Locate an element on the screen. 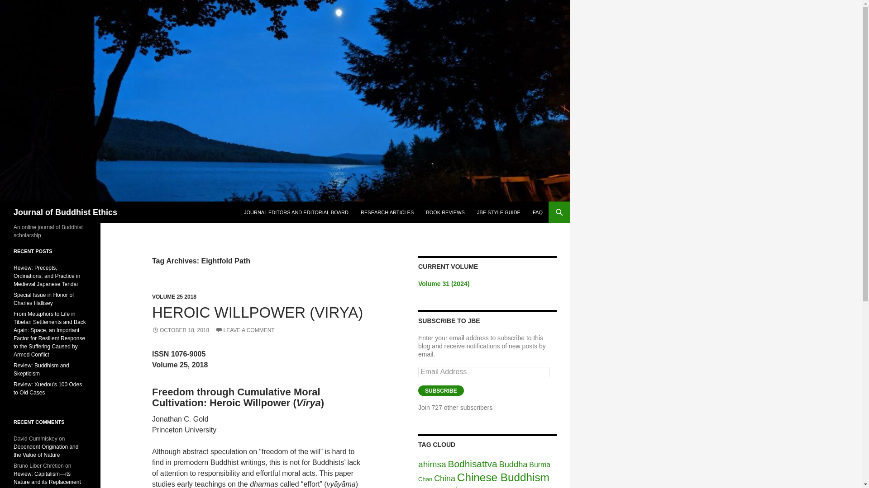 This screenshot has height=488, width=869. SUBSCRIBE is located at coordinates (441, 390).